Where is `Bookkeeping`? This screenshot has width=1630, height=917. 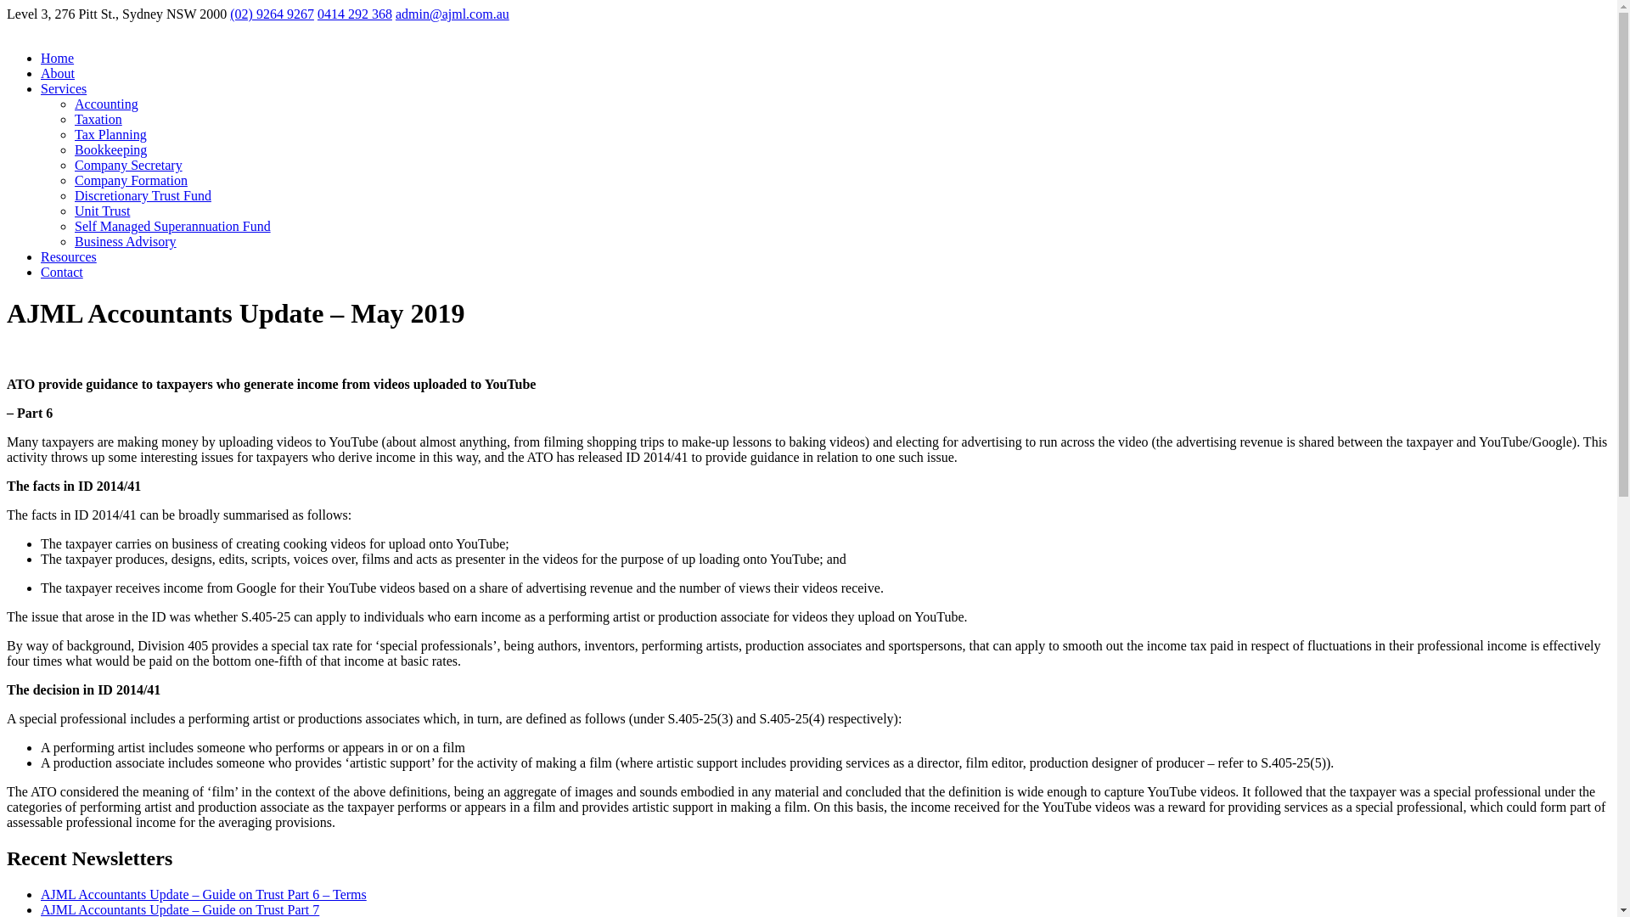 Bookkeeping is located at coordinates (110, 149).